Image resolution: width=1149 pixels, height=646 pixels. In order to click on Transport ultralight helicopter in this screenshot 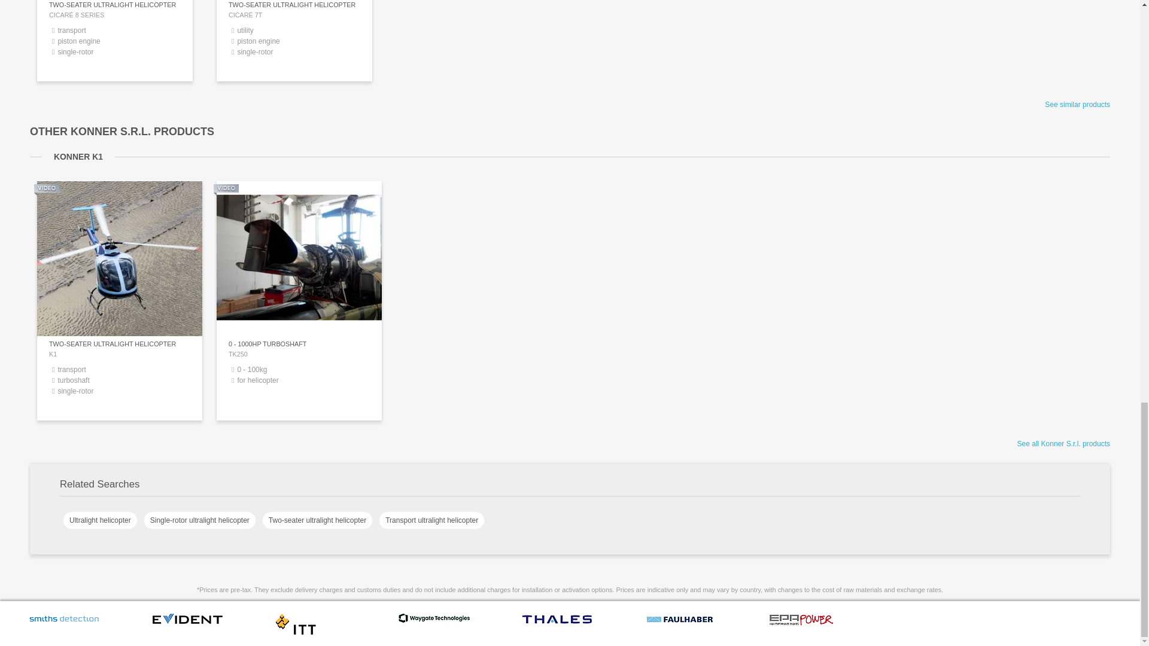, I will do `click(432, 520)`.